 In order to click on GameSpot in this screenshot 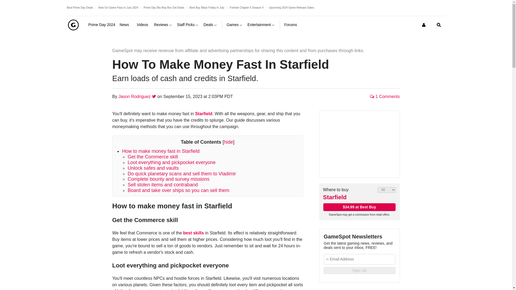, I will do `click(73, 25)`.